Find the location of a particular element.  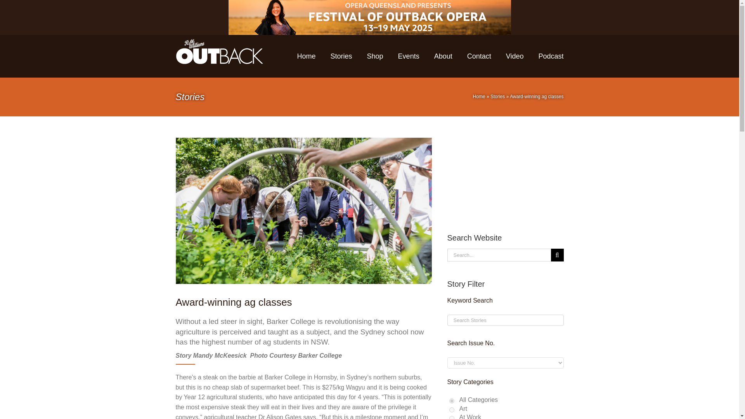

art is located at coordinates (452, 410).